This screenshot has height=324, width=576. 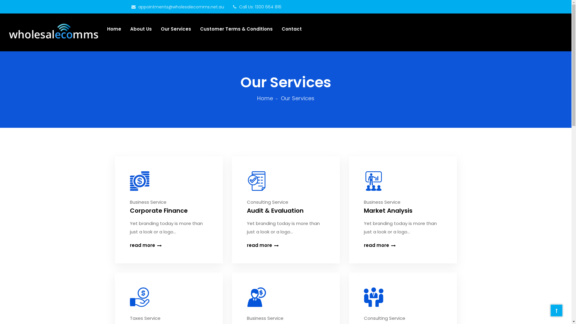 What do you see at coordinates (257, 7) in the screenshot?
I see `Call Us: 1300 664 816` at bounding box center [257, 7].